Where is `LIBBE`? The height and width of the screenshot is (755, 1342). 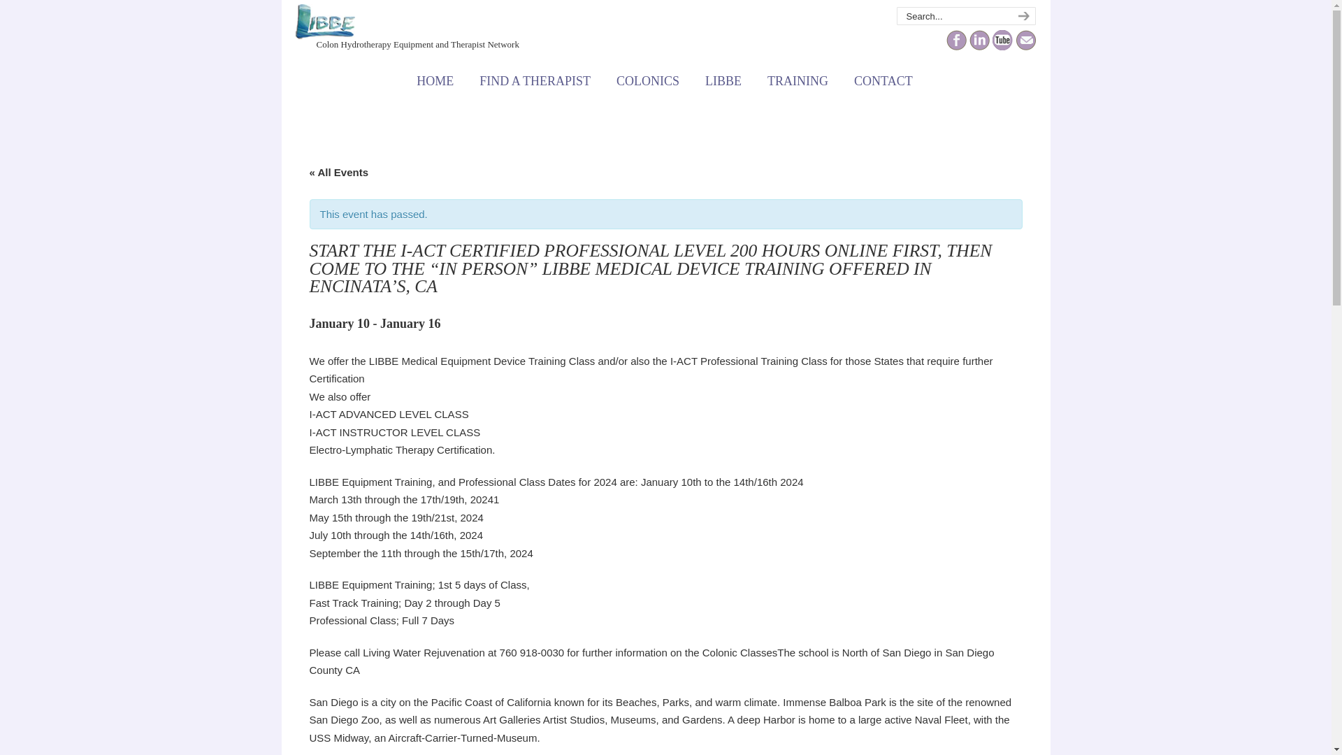 LIBBE is located at coordinates (723, 81).